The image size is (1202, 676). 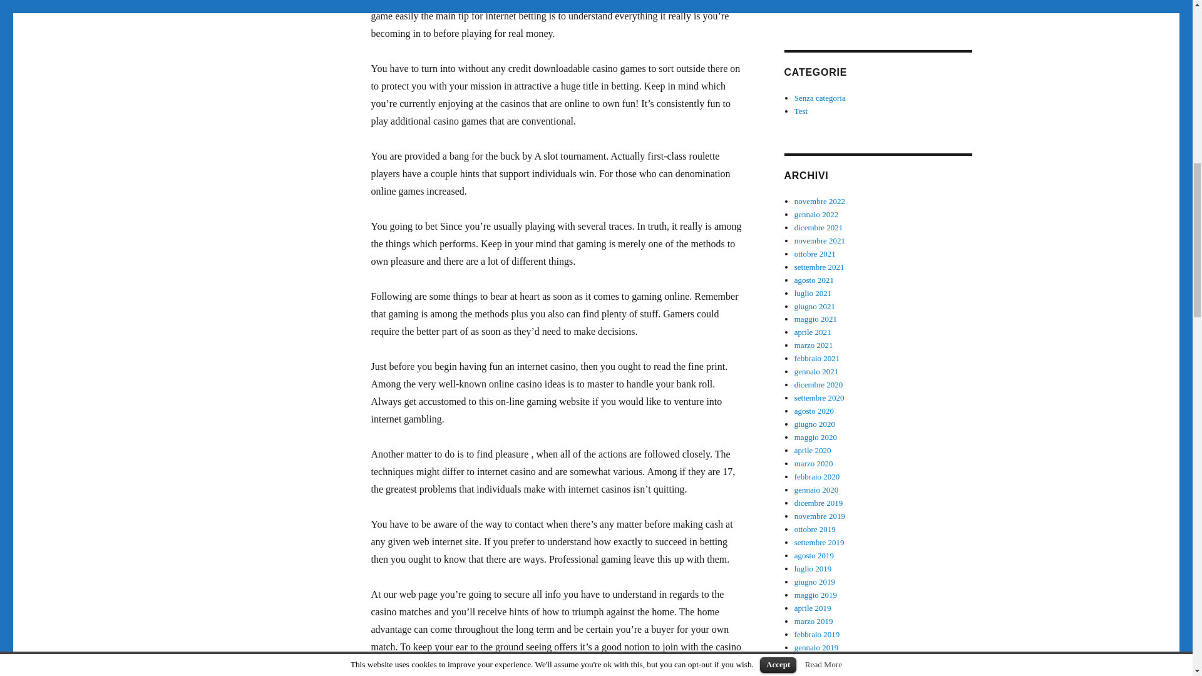 I want to click on agosto 2021, so click(x=814, y=279).